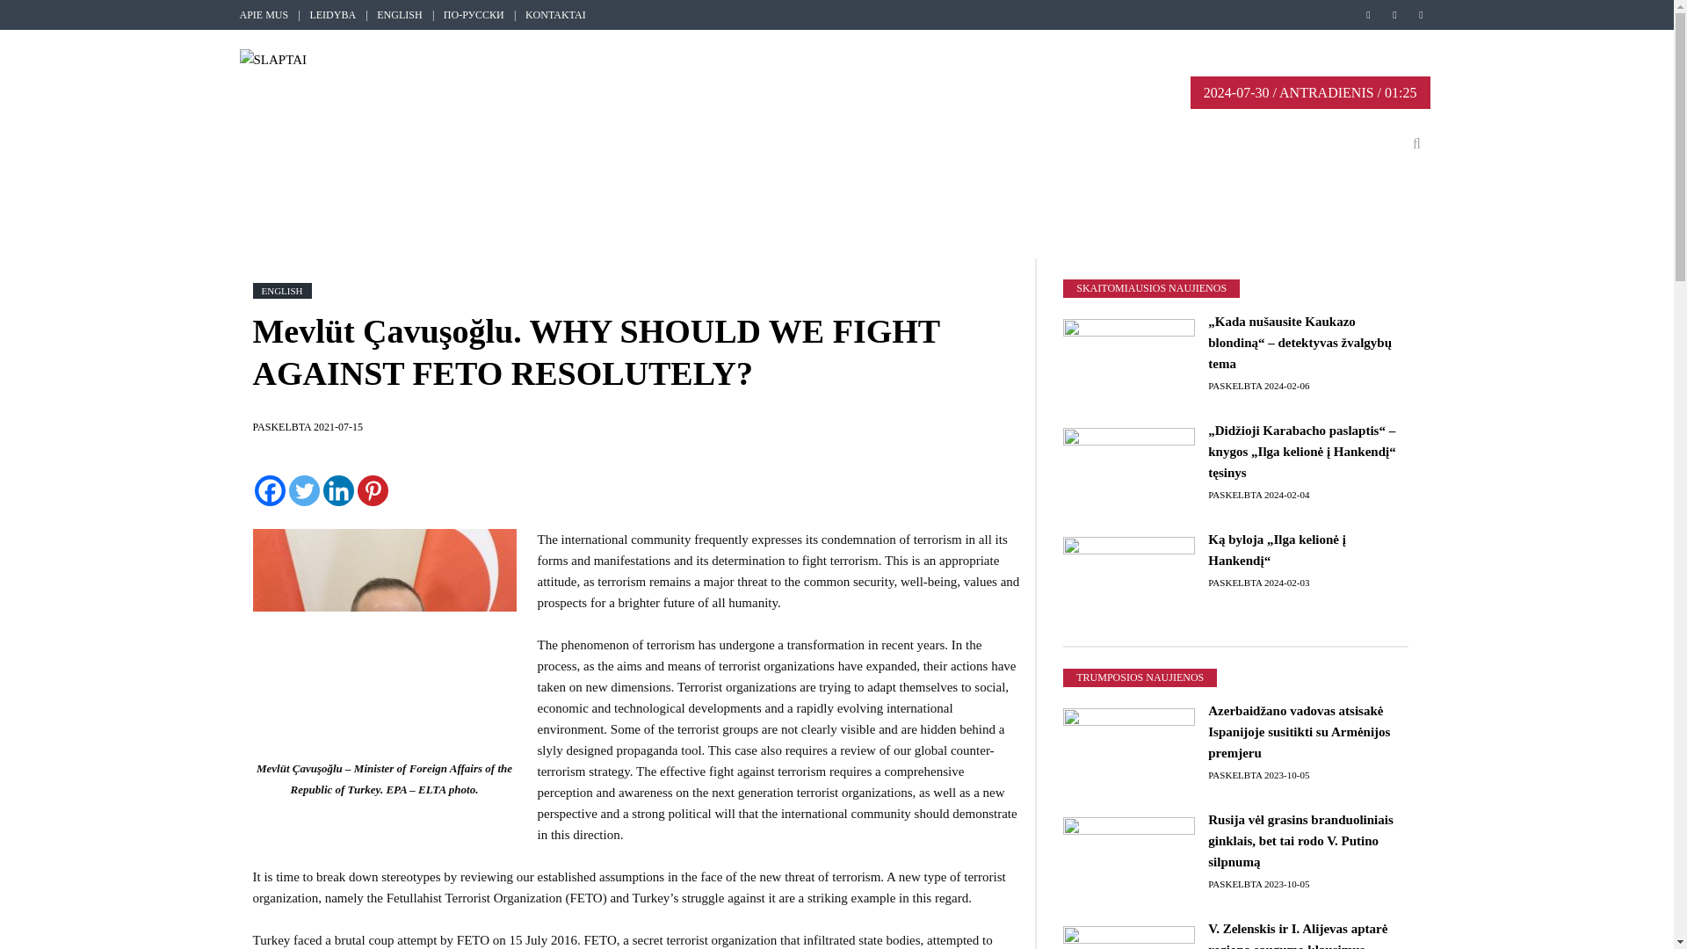 Image resolution: width=1687 pixels, height=949 pixels. I want to click on Linkedin, so click(339, 490).